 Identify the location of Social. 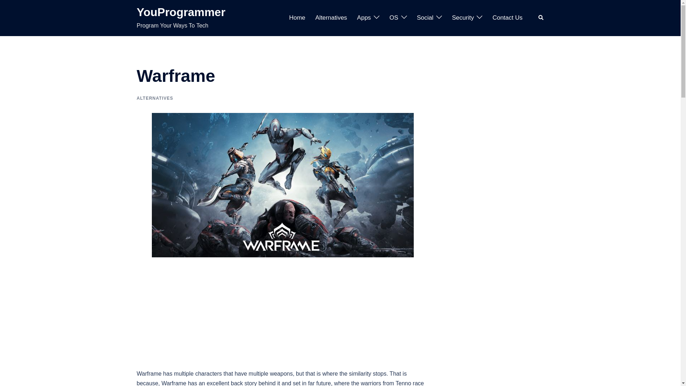
(425, 18).